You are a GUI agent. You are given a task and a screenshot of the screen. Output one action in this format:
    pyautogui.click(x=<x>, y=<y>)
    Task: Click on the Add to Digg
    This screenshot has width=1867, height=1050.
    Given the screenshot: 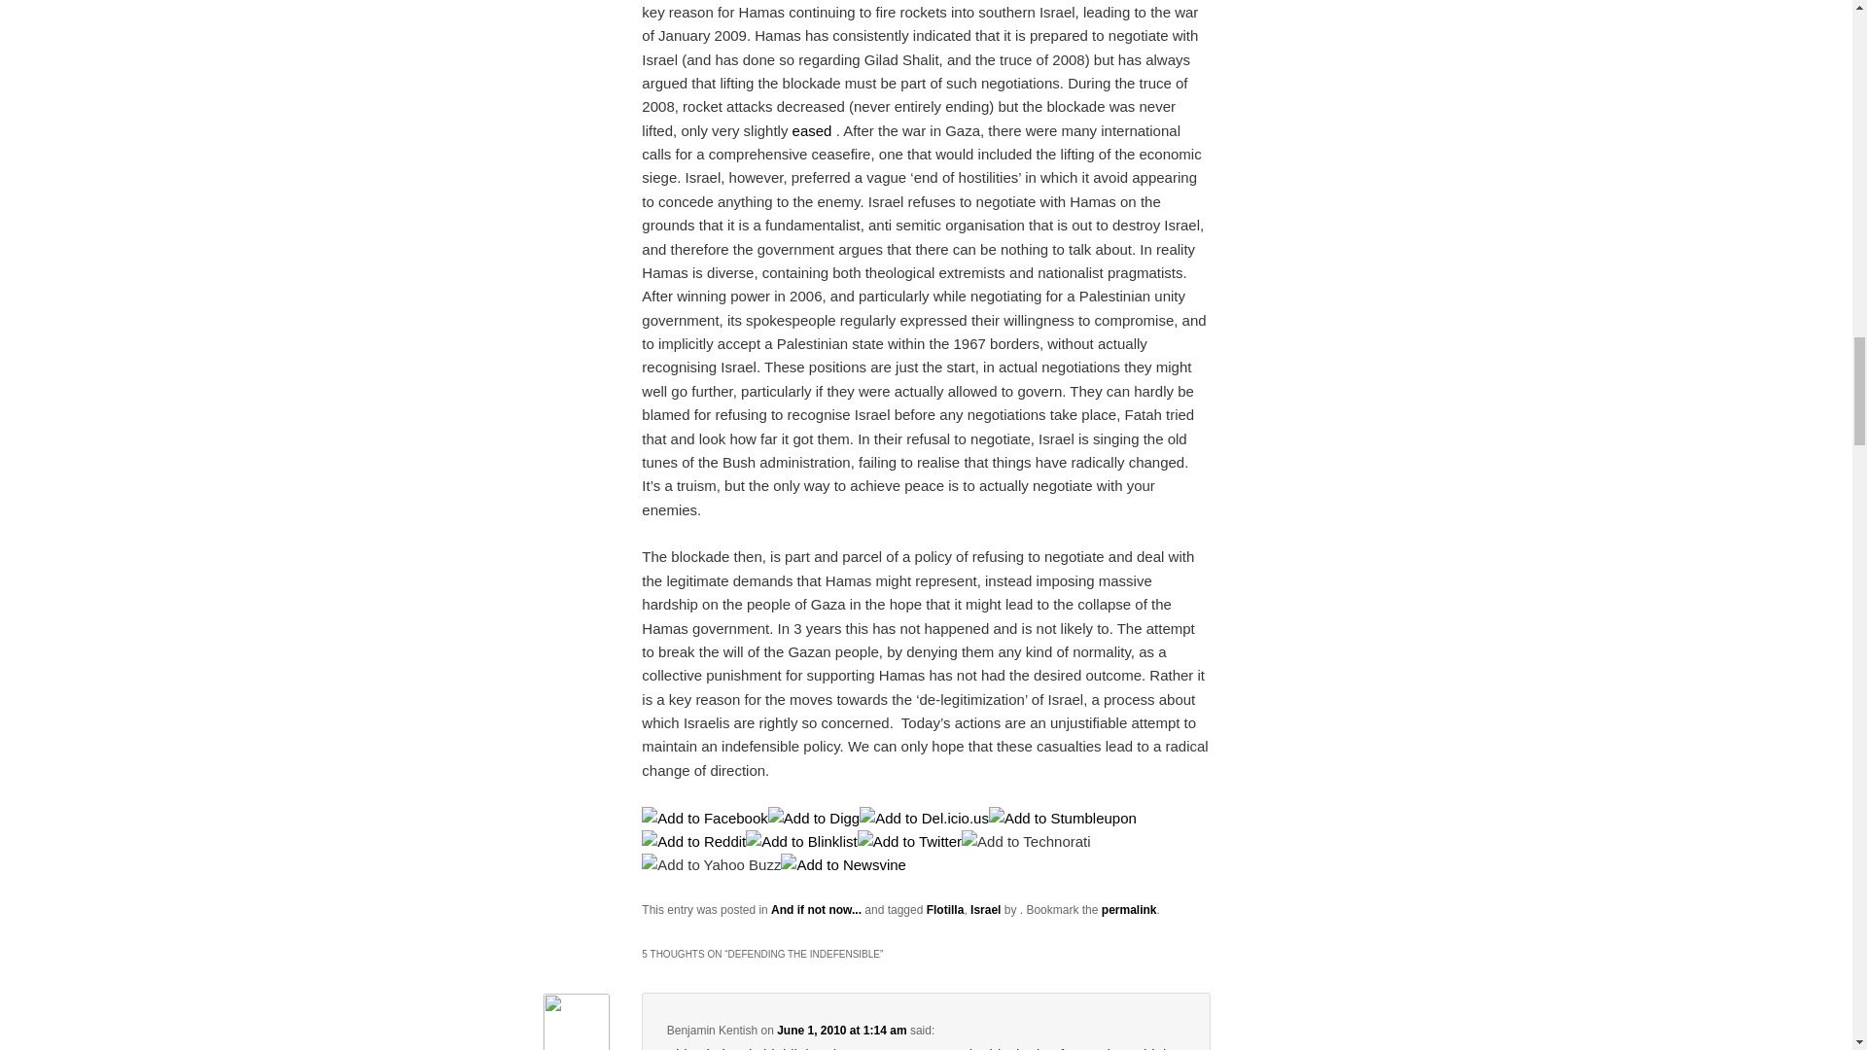 What is the action you would take?
    pyautogui.click(x=813, y=817)
    